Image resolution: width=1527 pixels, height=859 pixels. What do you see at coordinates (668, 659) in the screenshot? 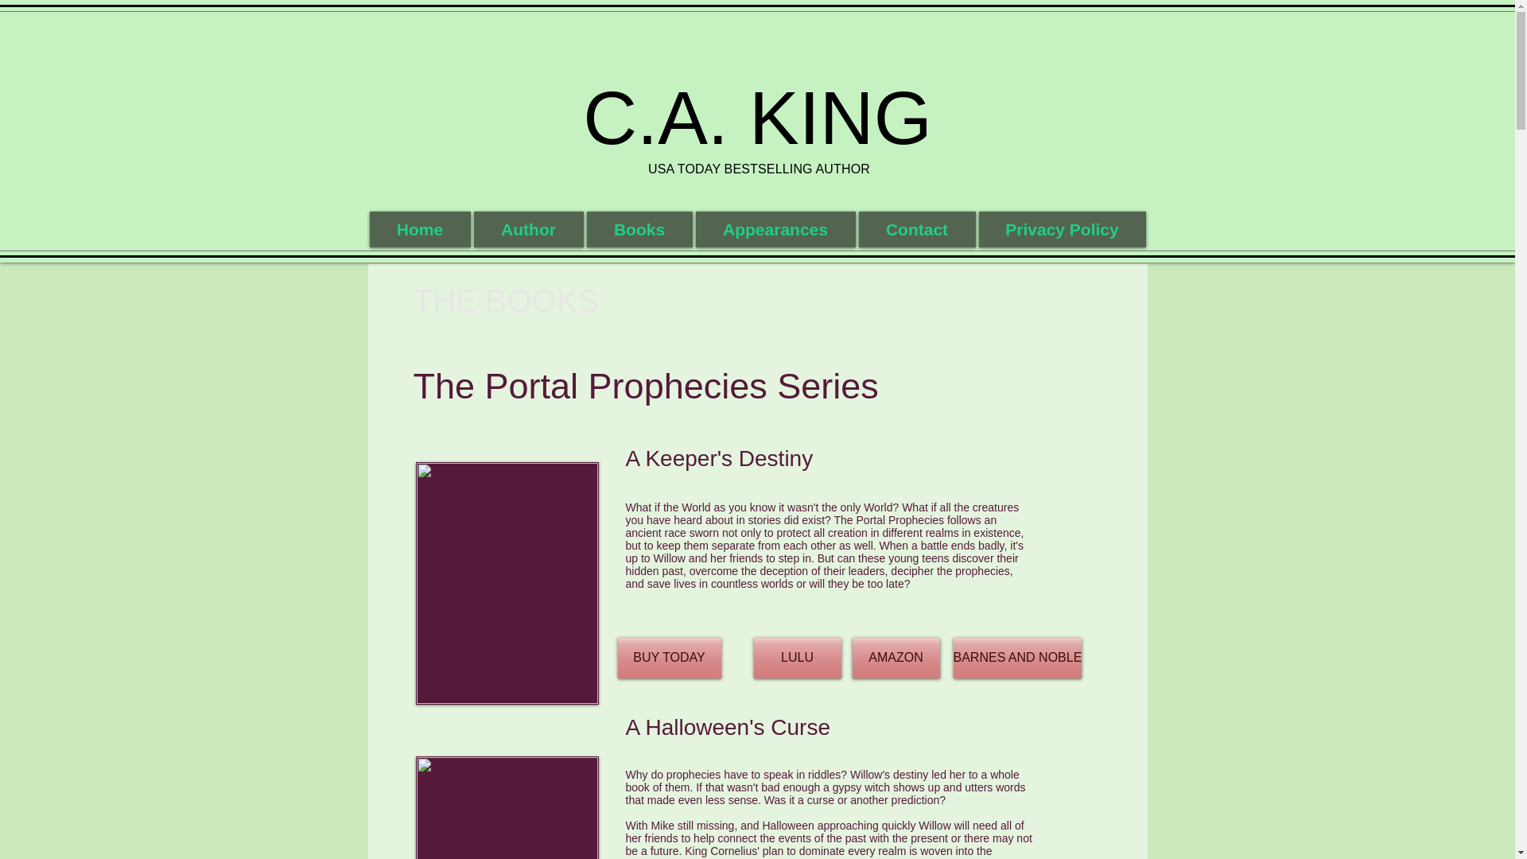
I see `BUY TODAY` at bounding box center [668, 659].